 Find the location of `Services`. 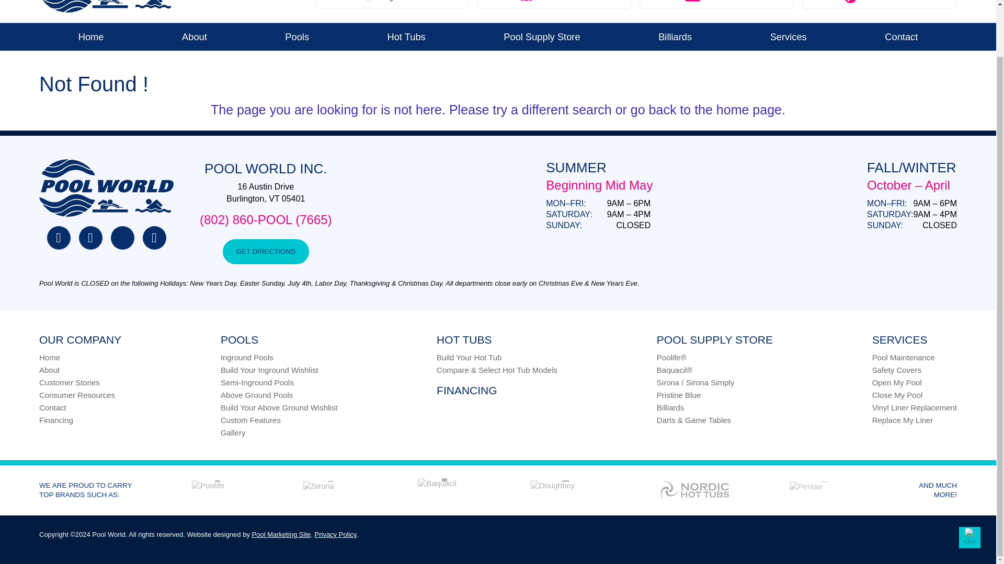

Services is located at coordinates (850, 1).